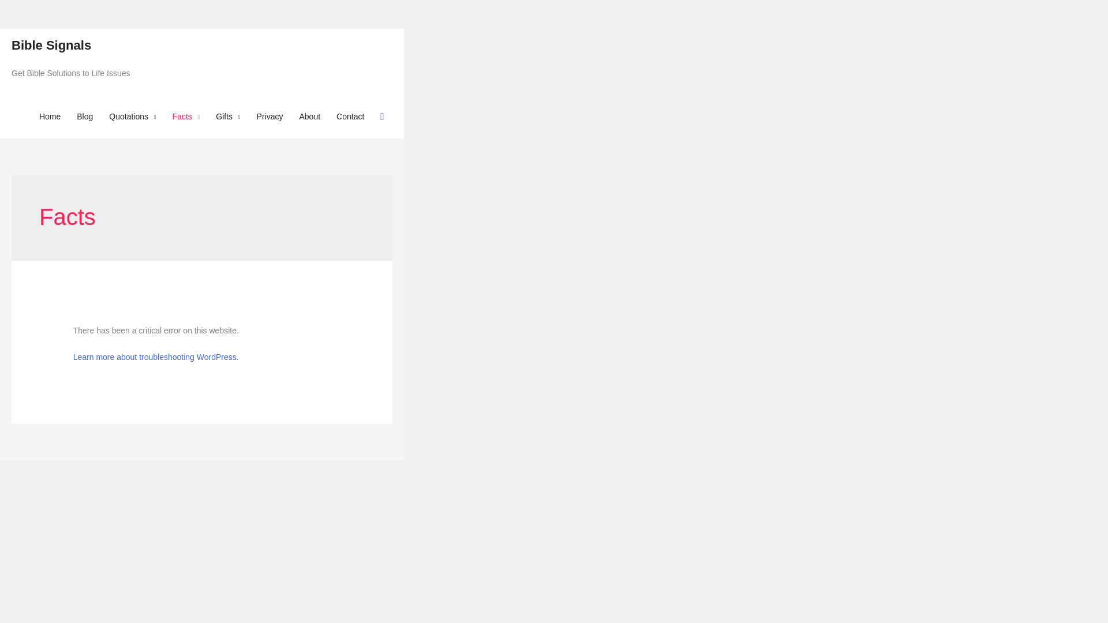 This screenshot has width=1108, height=623. Describe the element at coordinates (269, 117) in the screenshot. I see `Privacy` at that location.